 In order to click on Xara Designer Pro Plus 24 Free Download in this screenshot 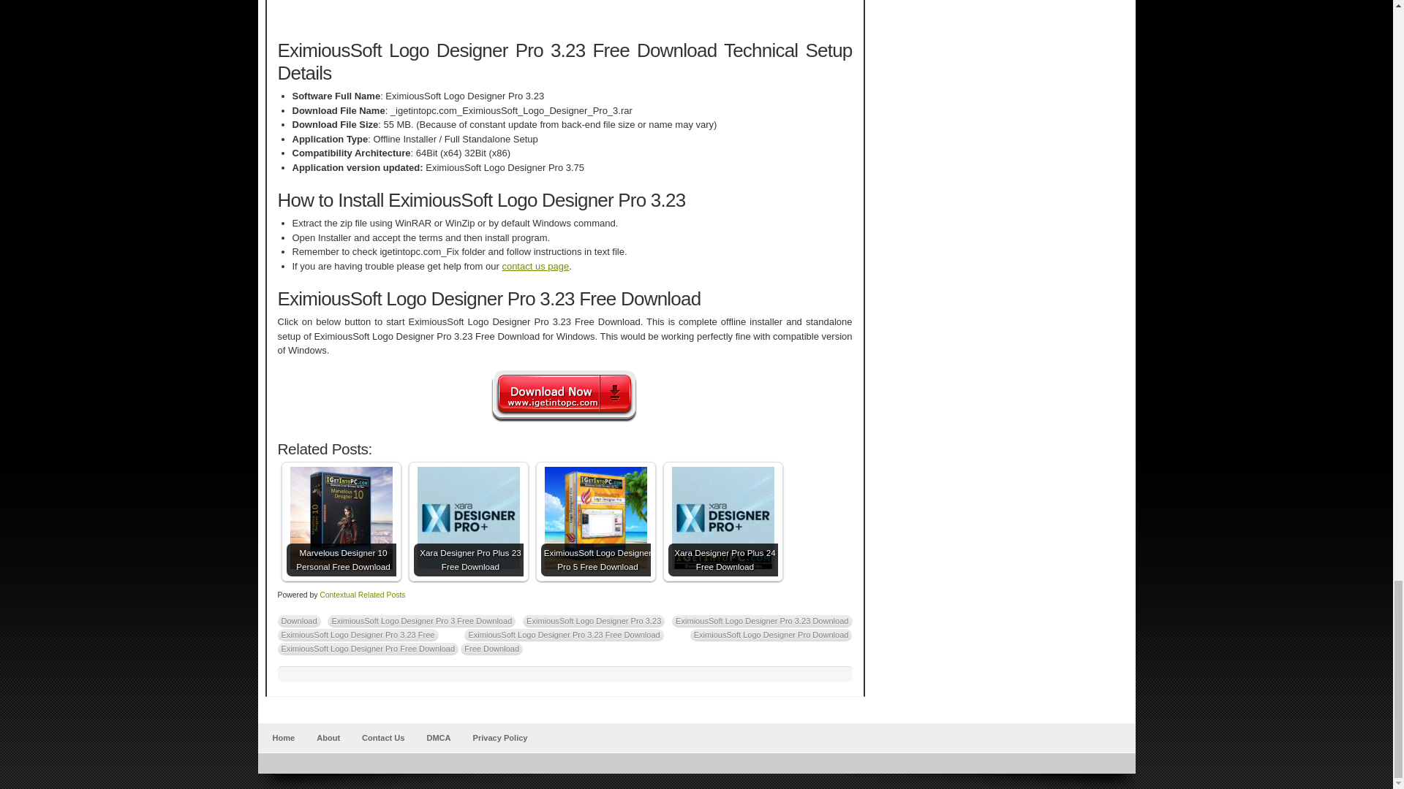, I will do `click(722, 517)`.